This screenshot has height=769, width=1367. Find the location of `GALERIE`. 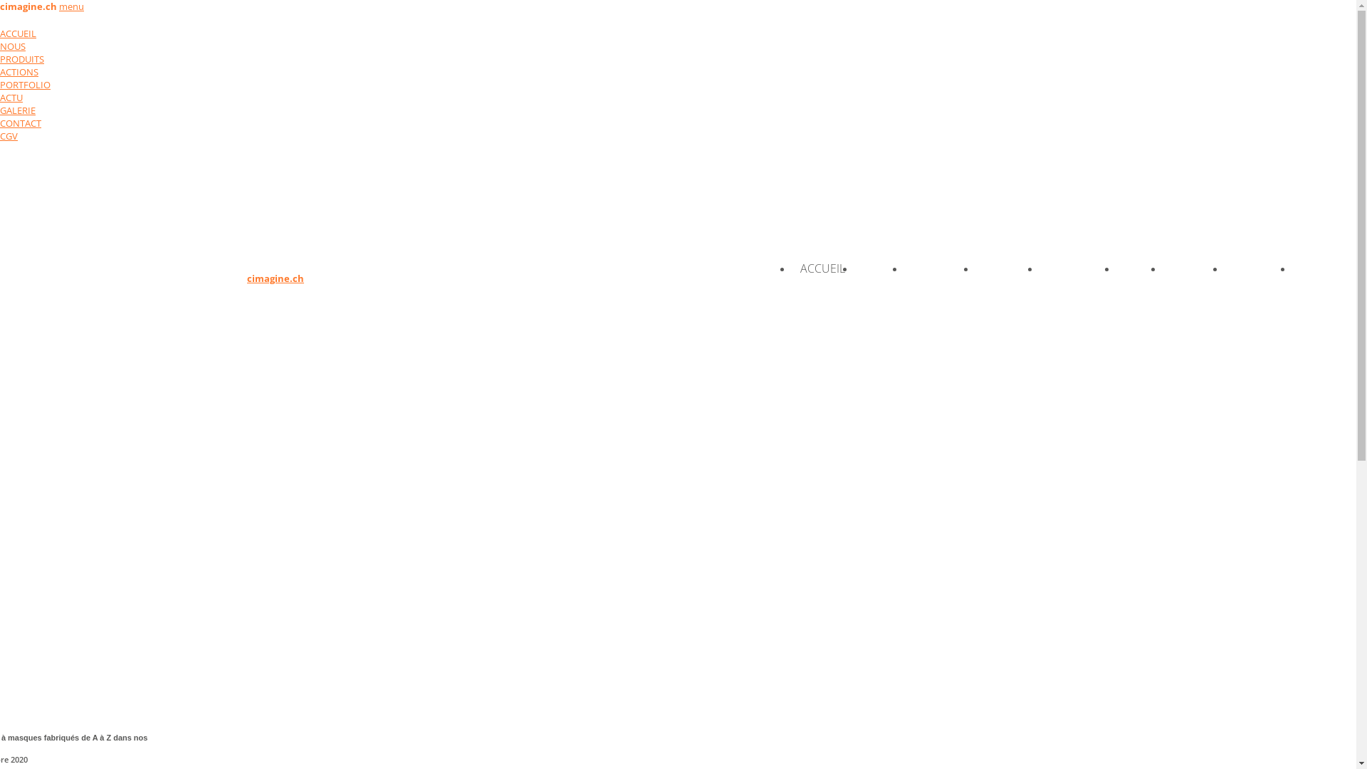

GALERIE is located at coordinates (18, 110).